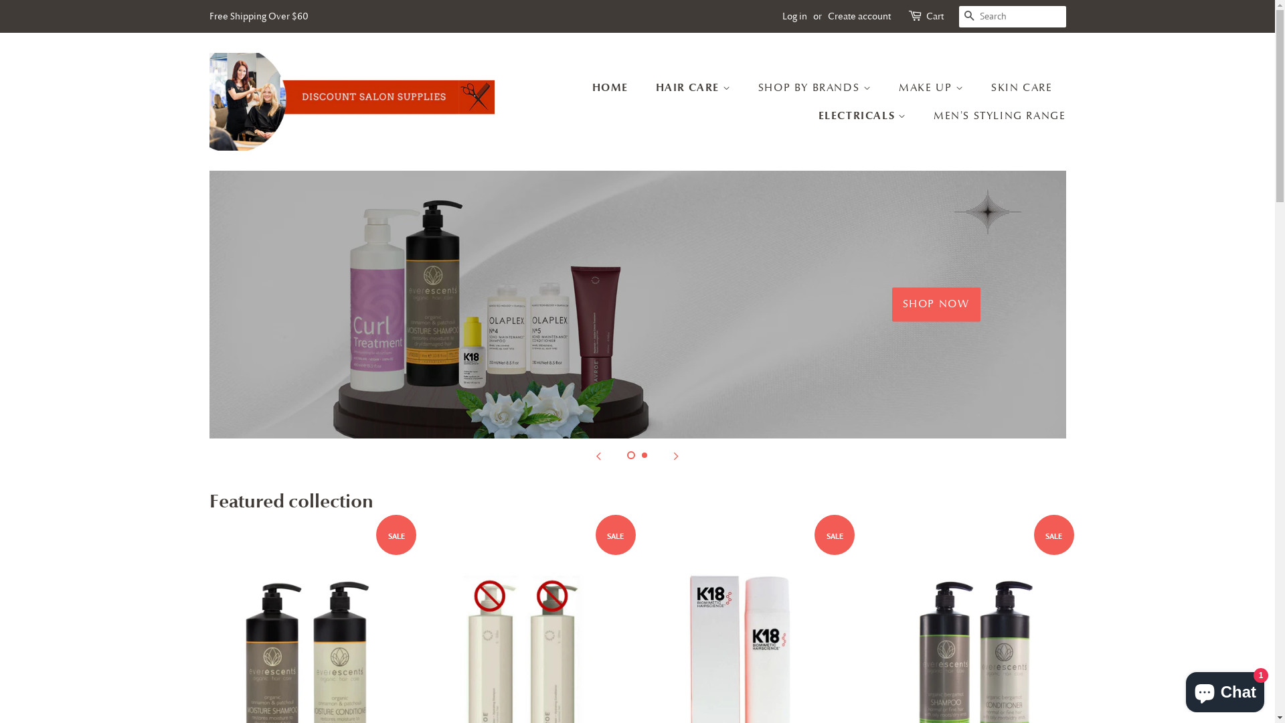  I want to click on SHOP NOW, so click(936, 305).